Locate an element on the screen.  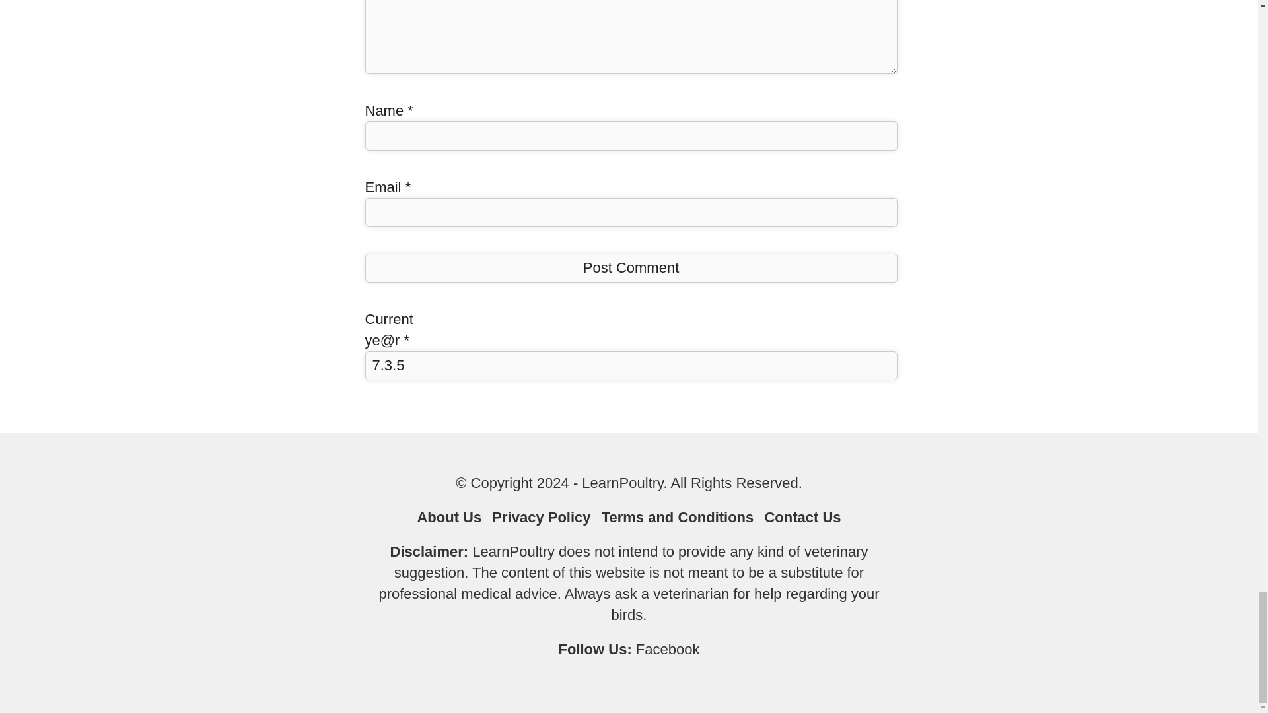
About Us is located at coordinates (449, 517).